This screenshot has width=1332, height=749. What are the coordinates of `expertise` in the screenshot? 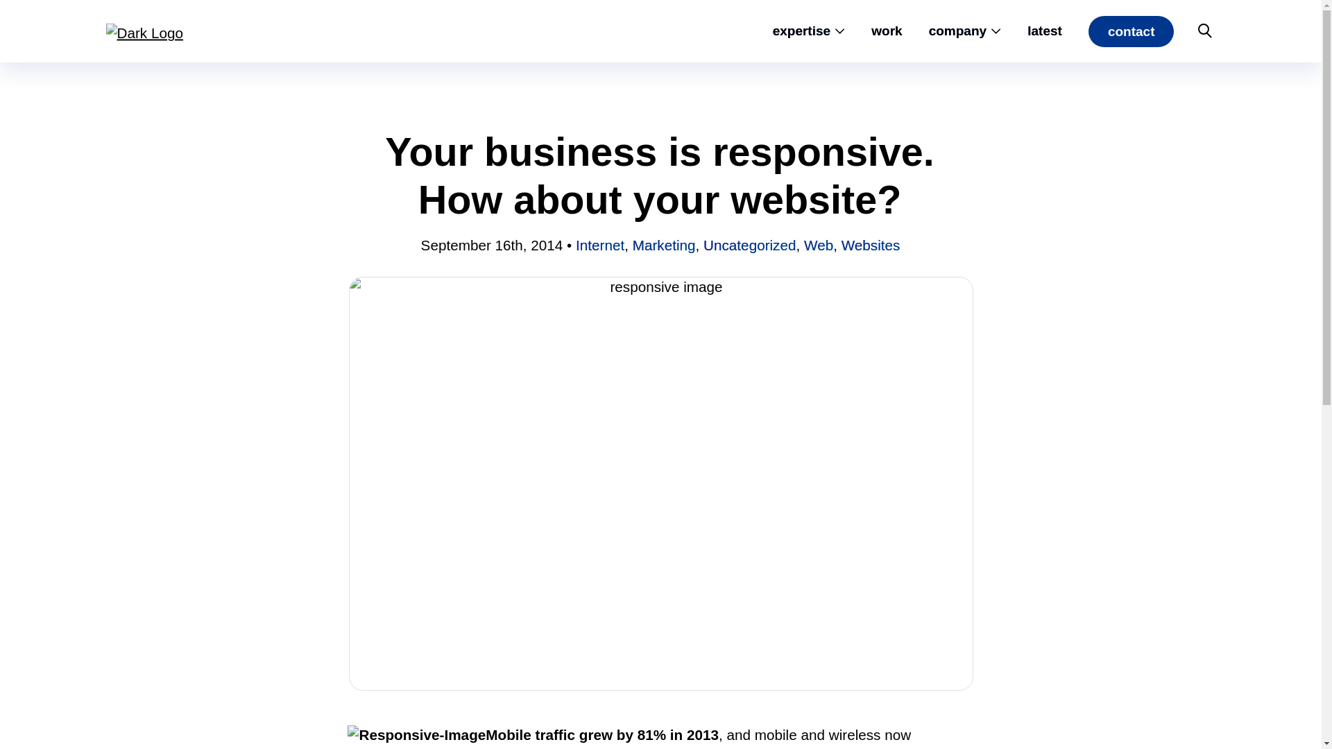 It's located at (801, 31).